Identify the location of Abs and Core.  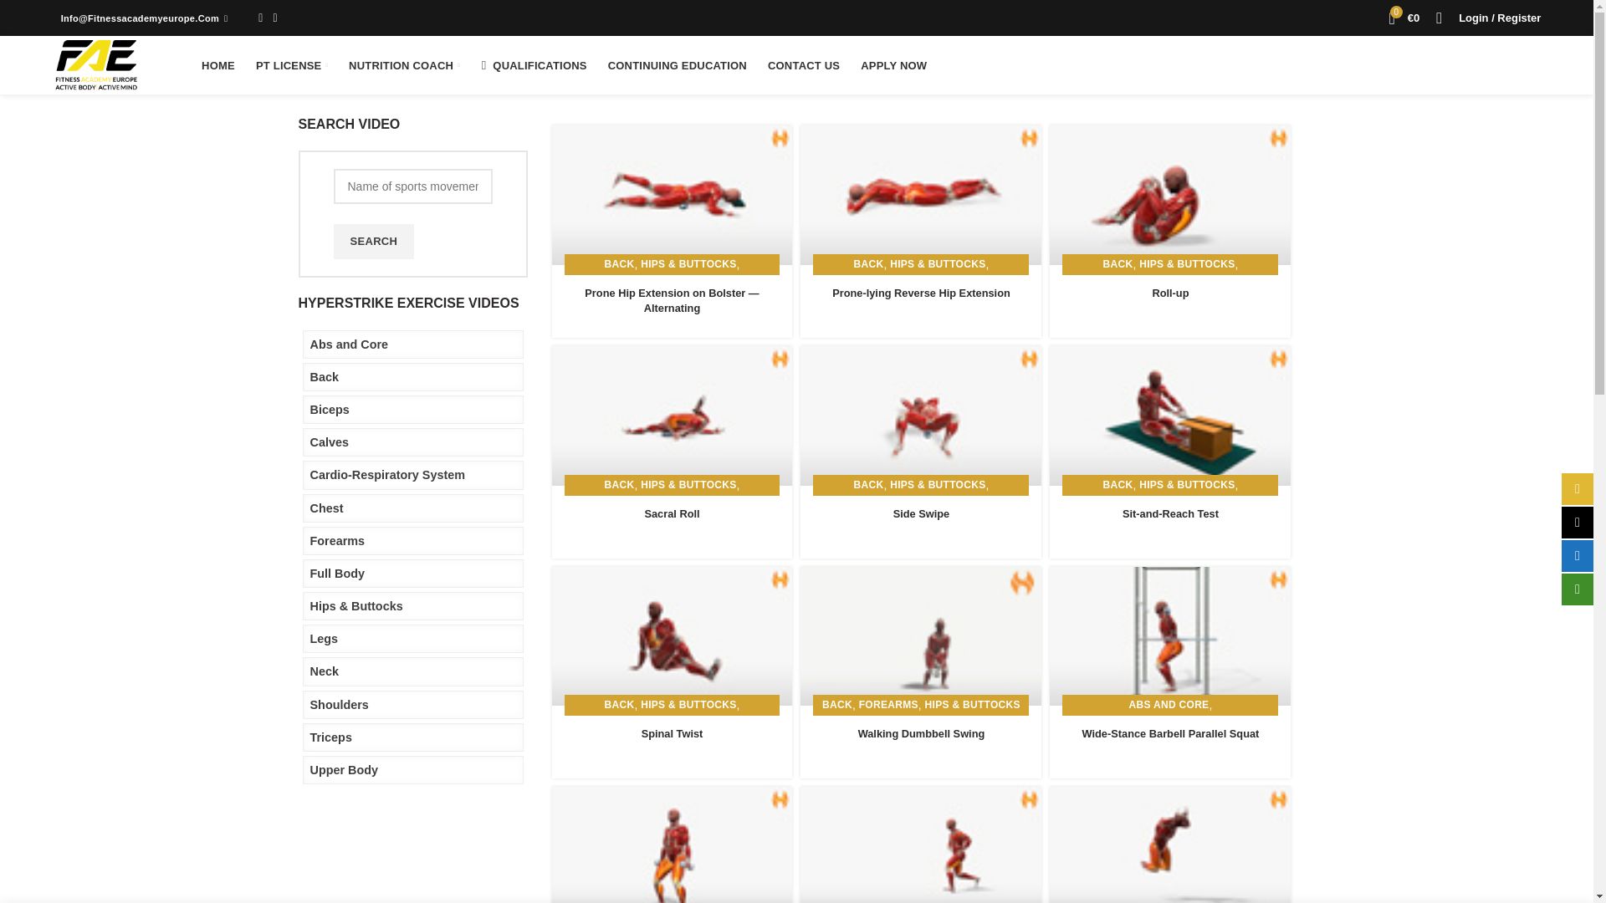
(413, 344).